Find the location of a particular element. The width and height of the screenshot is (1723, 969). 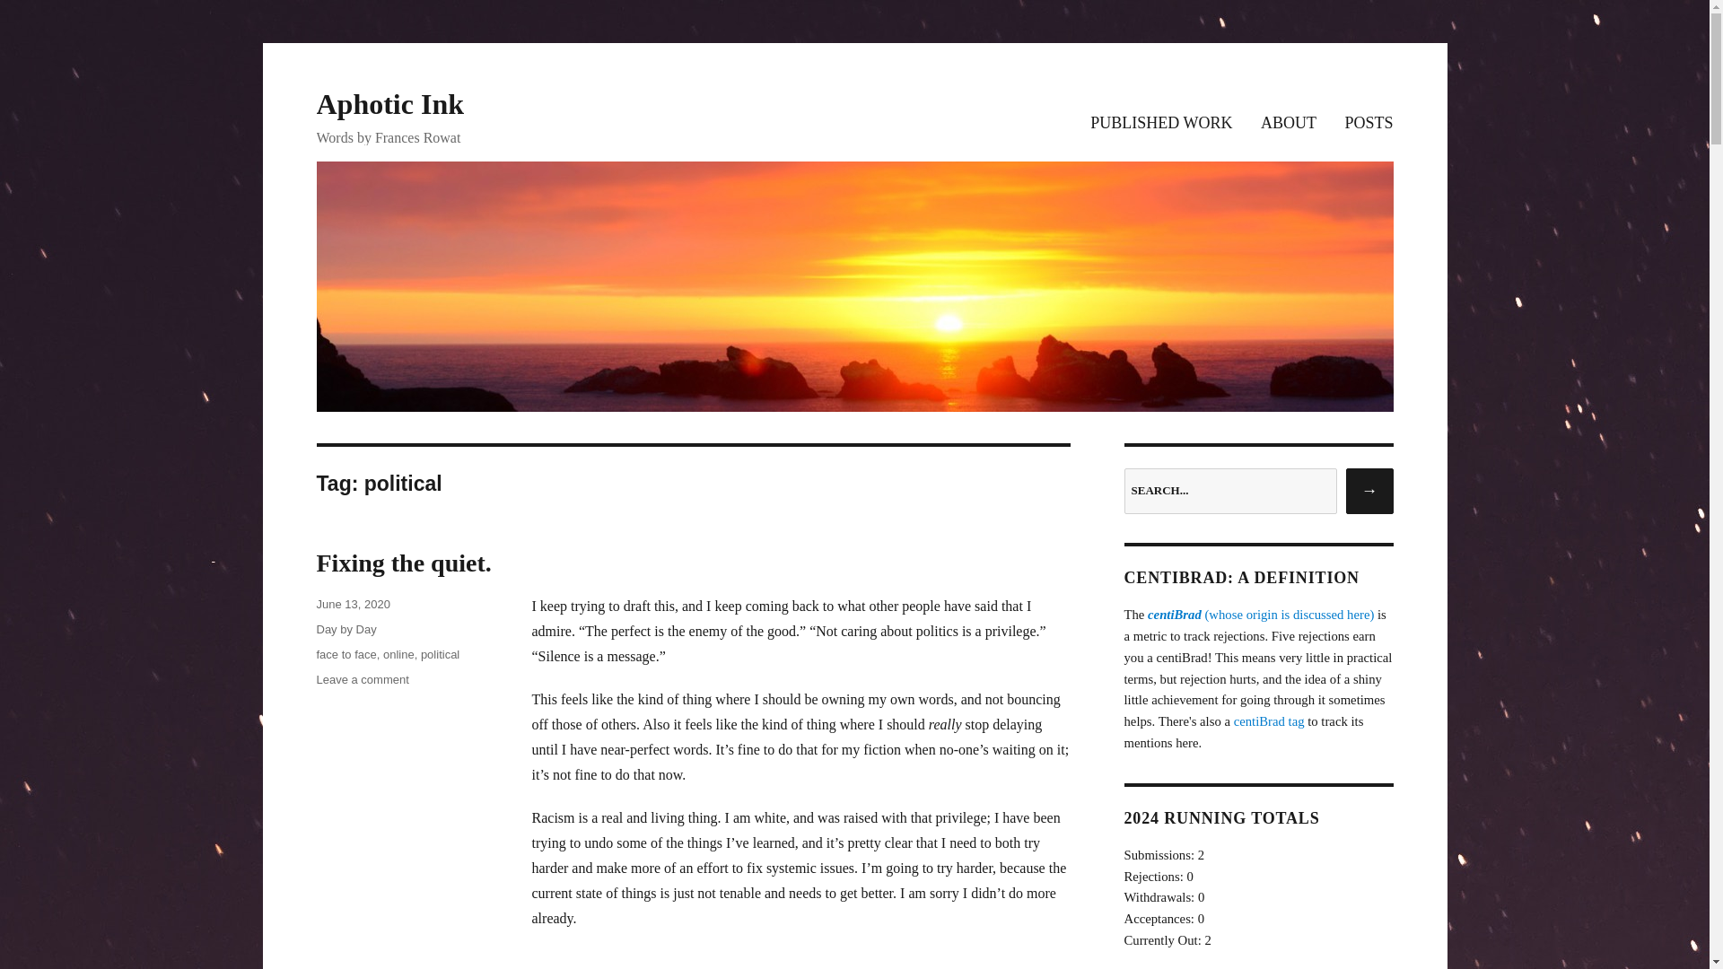

face to face is located at coordinates (345, 629).